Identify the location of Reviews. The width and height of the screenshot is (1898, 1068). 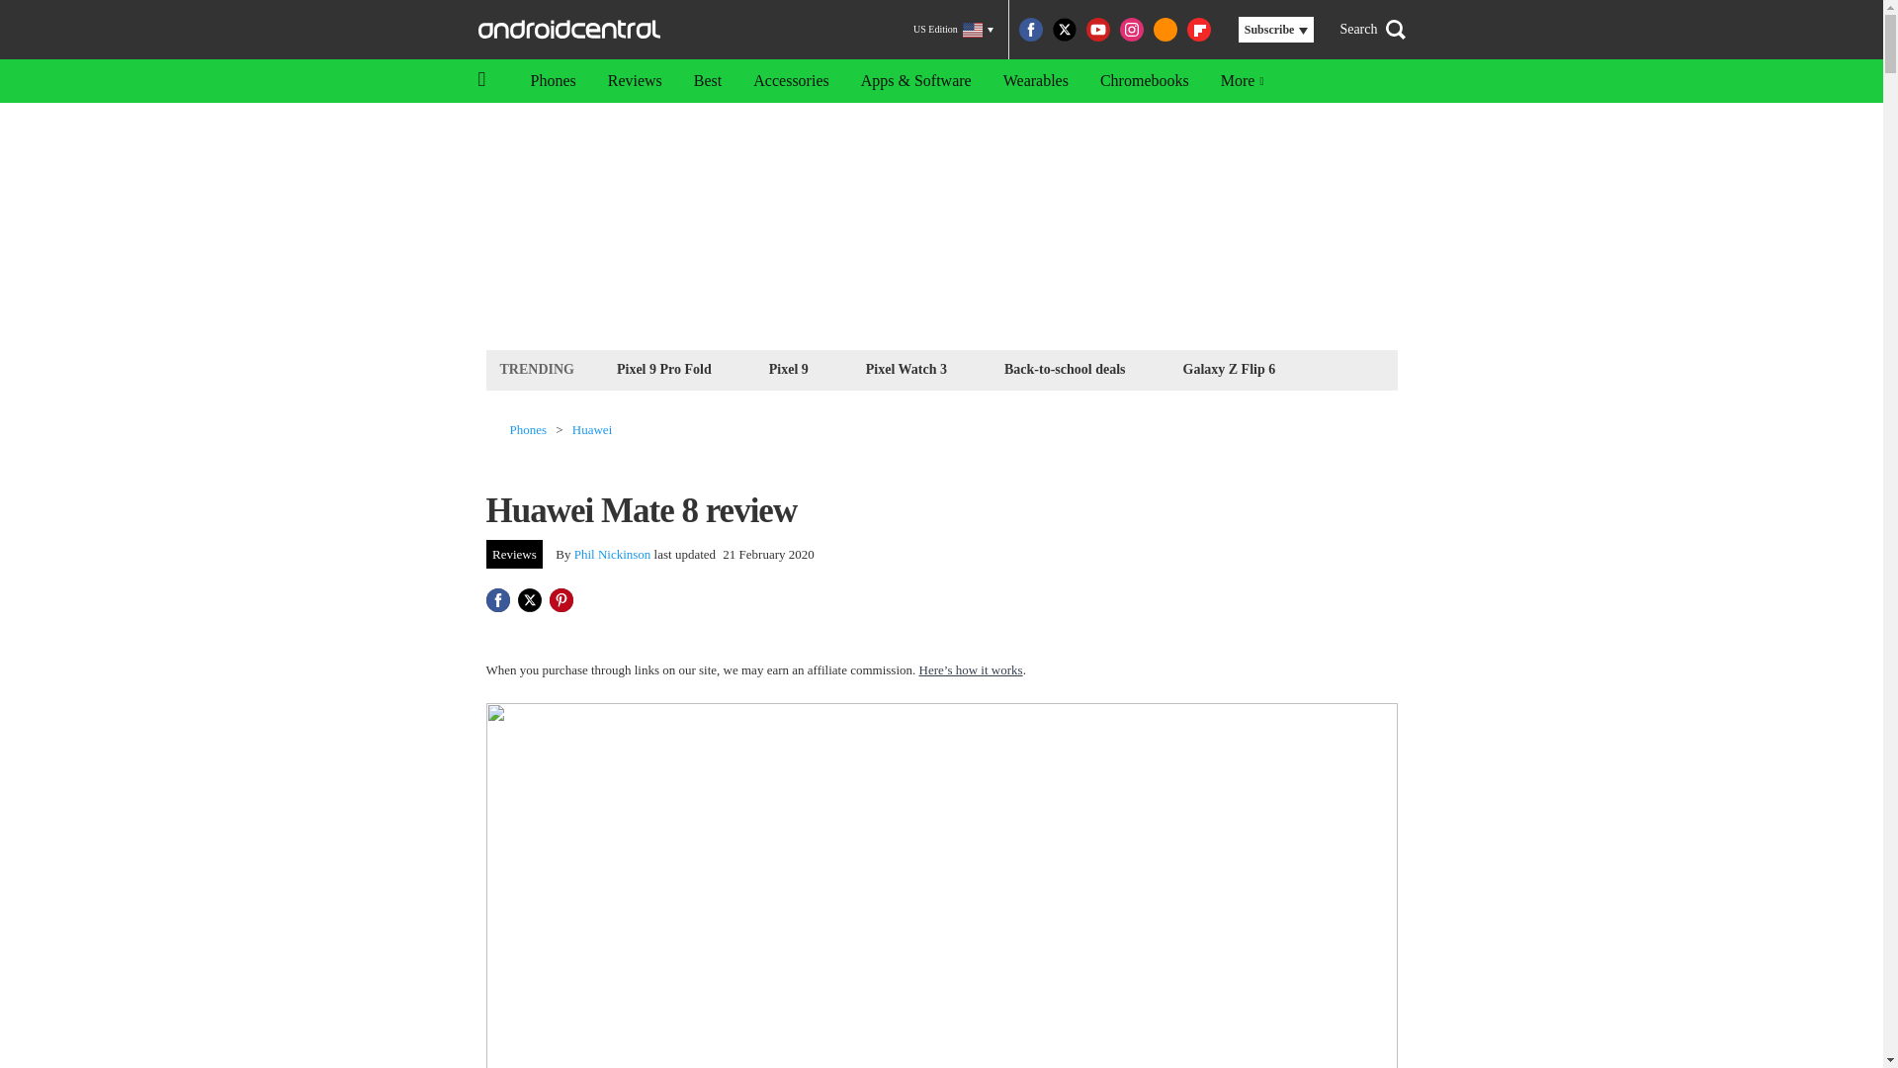
(514, 554).